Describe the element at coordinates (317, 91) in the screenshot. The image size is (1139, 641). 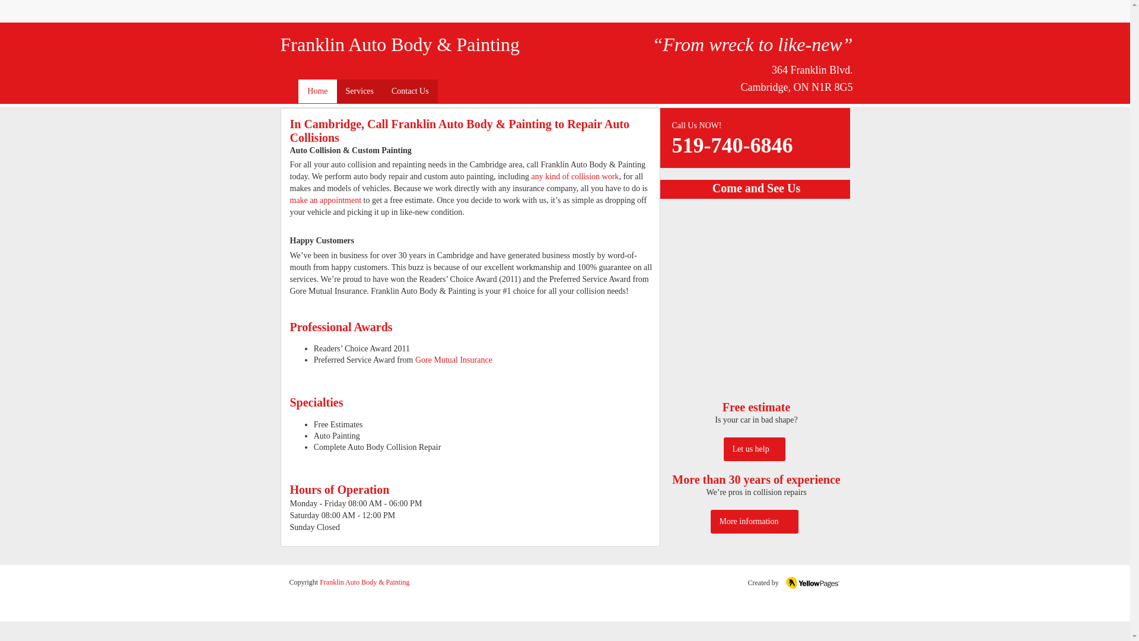
I see `Home` at that location.